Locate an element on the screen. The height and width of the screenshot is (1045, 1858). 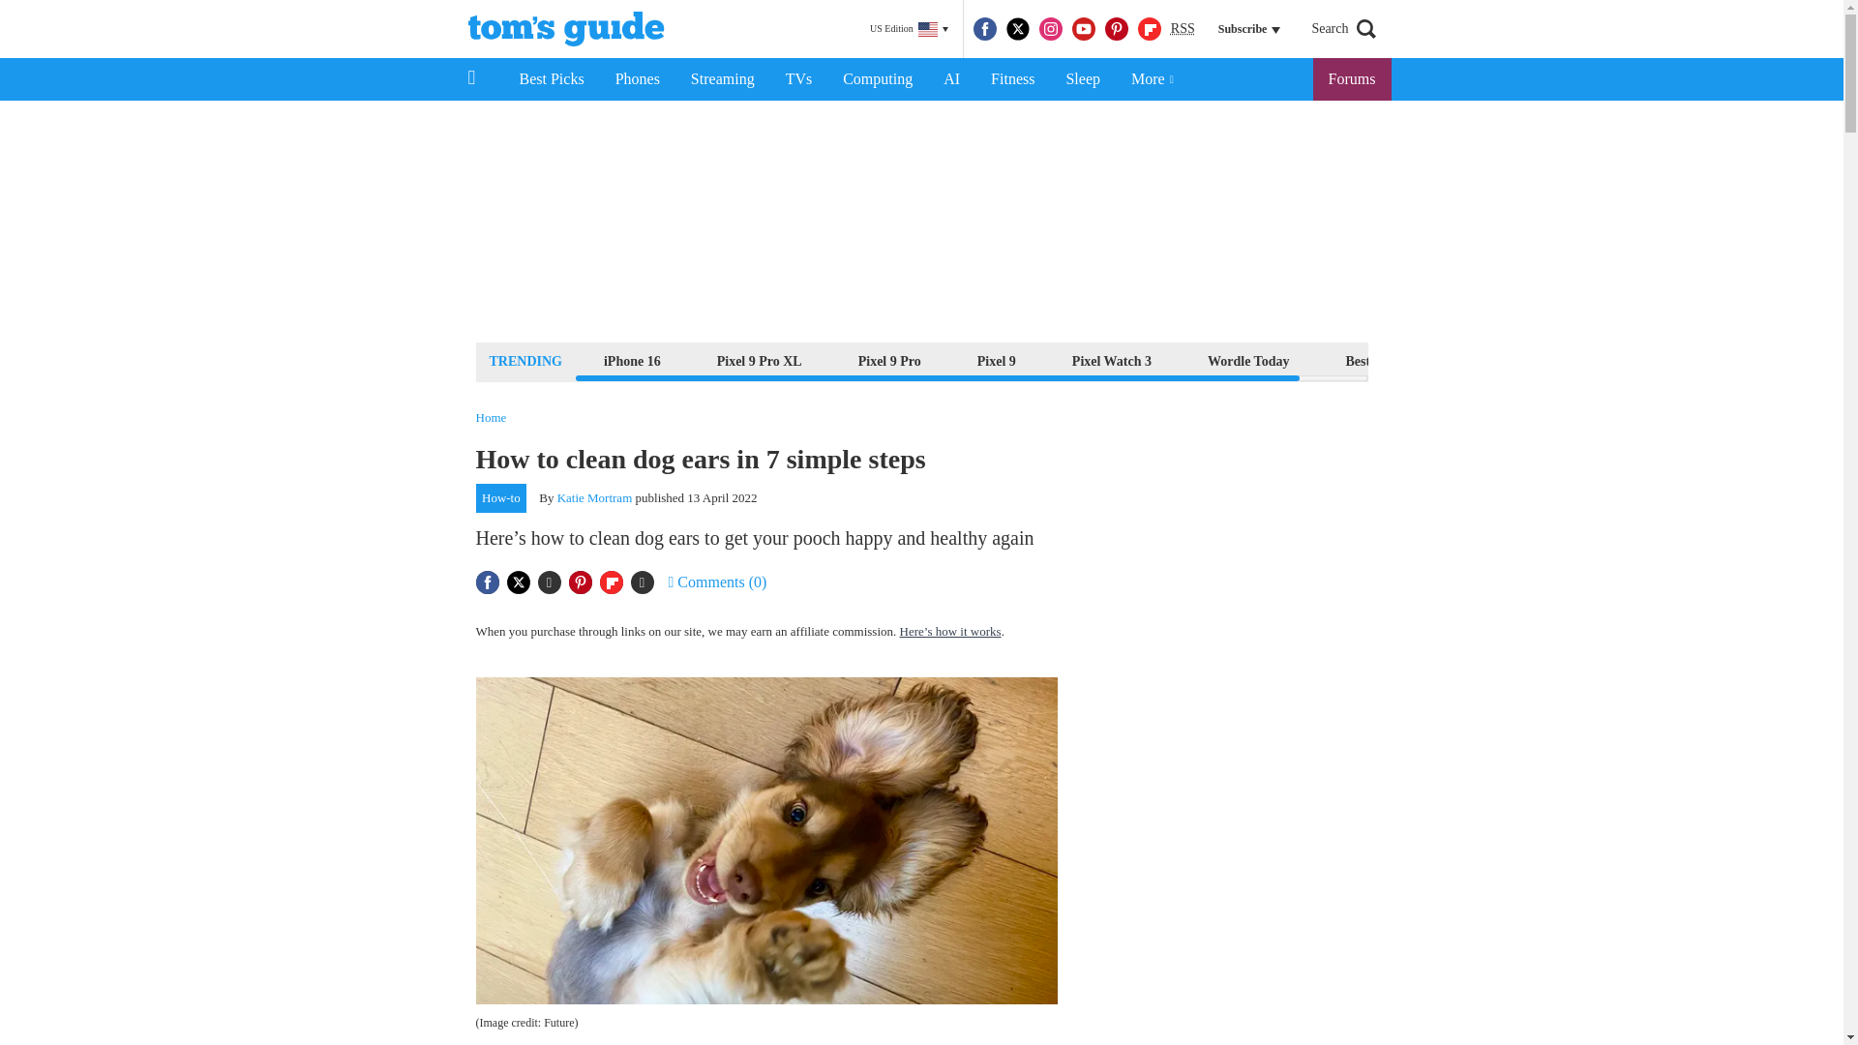
TVs is located at coordinates (799, 79).